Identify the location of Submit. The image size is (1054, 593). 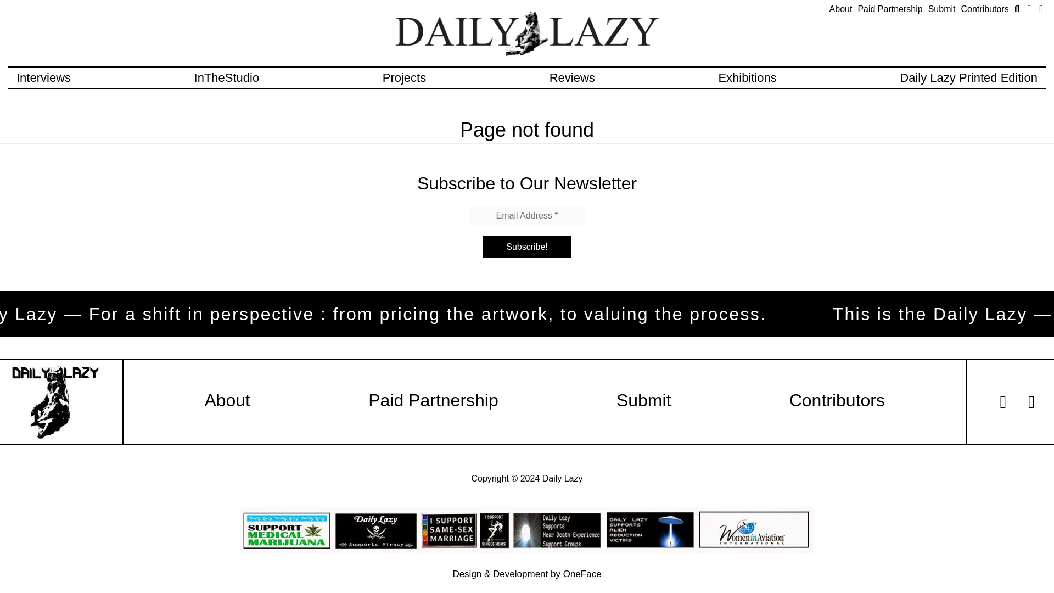
(942, 9).